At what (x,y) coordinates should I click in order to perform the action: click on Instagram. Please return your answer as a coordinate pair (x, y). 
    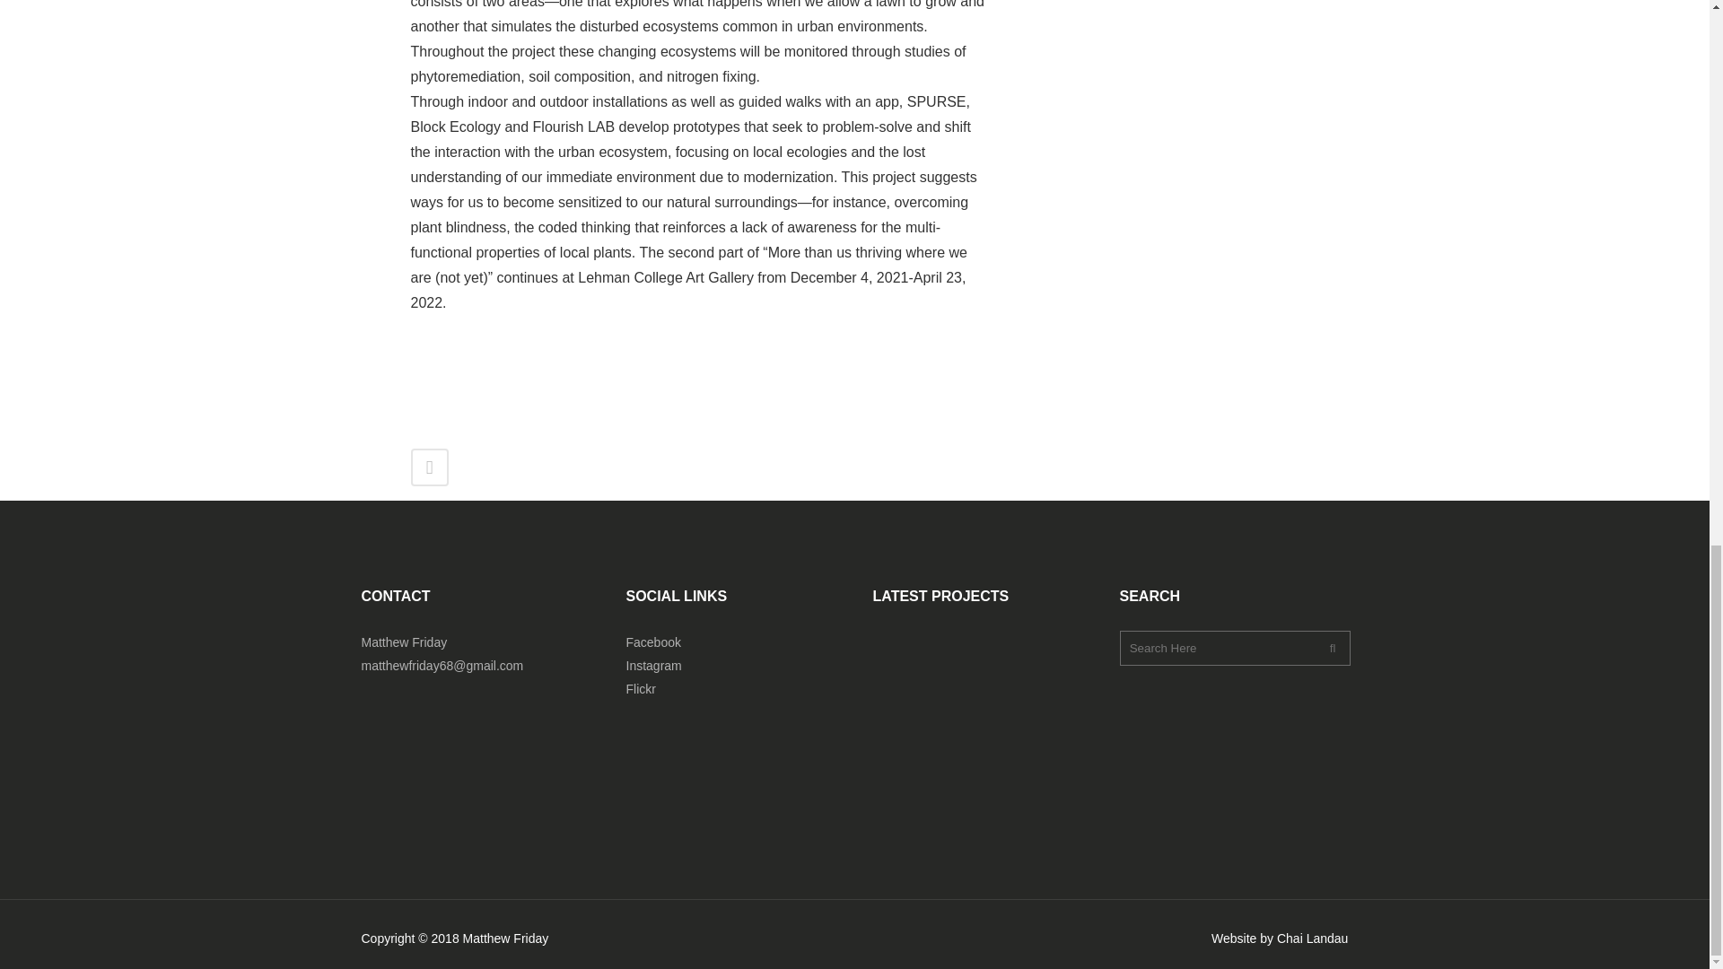
    Looking at the image, I should click on (654, 666).